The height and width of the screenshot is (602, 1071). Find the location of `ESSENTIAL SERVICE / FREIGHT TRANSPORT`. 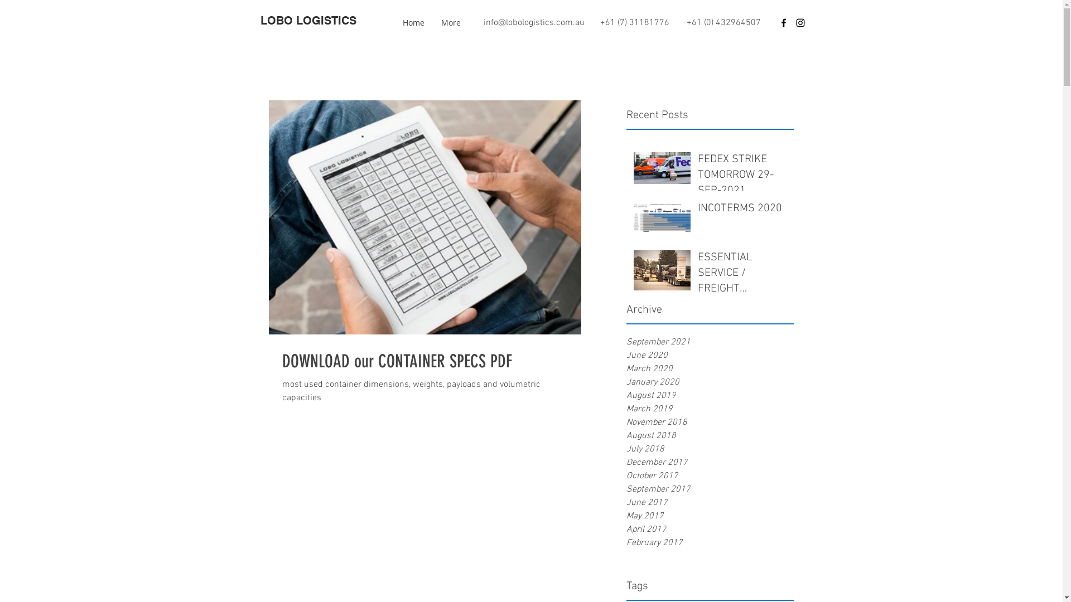

ESSENTIAL SERVICE / FREIGHT TRANSPORT is located at coordinates (742, 275).